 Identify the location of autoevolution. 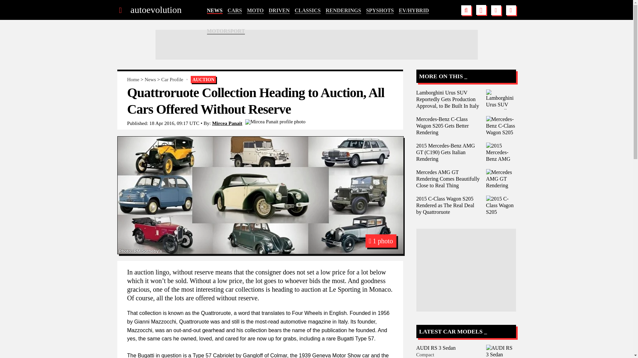
(156, 10).